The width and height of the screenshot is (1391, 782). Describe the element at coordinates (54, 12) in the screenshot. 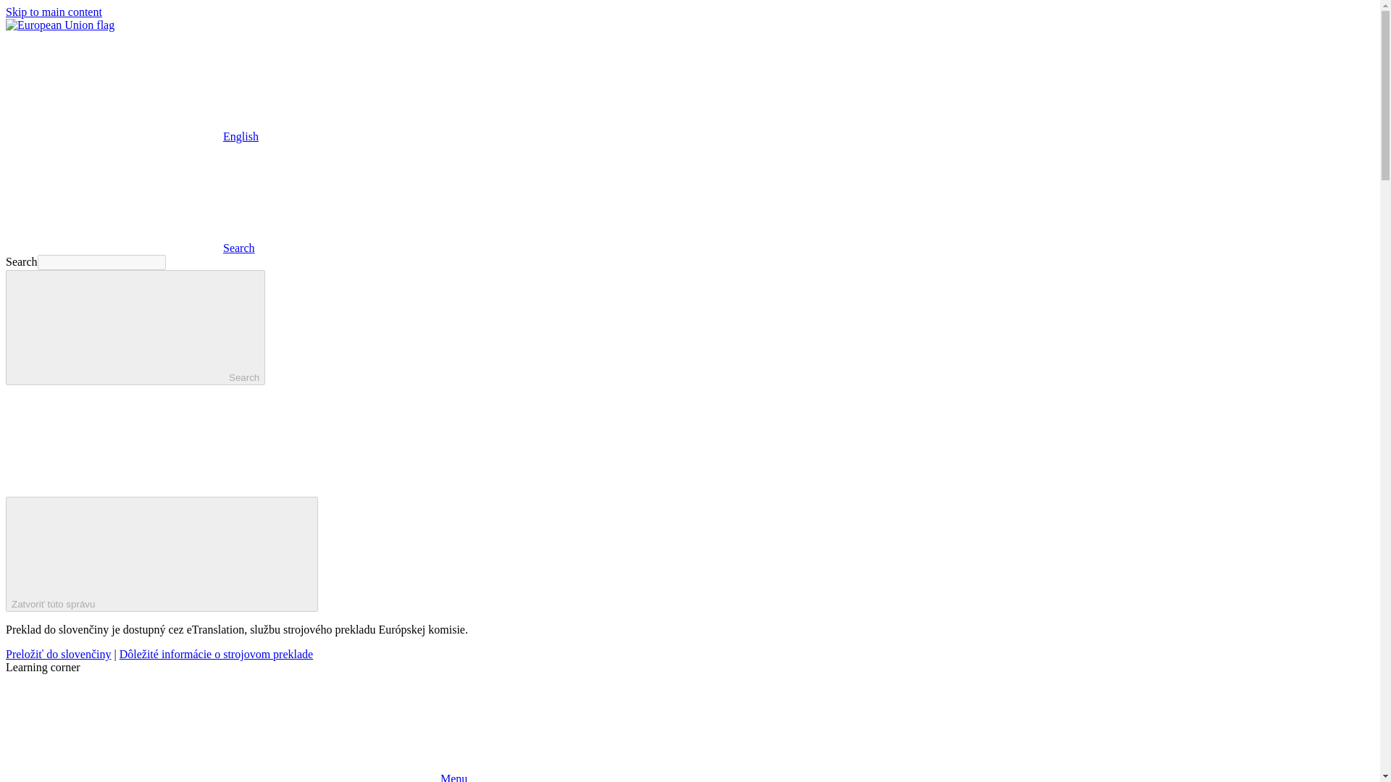

I see `Skip to main content` at that location.